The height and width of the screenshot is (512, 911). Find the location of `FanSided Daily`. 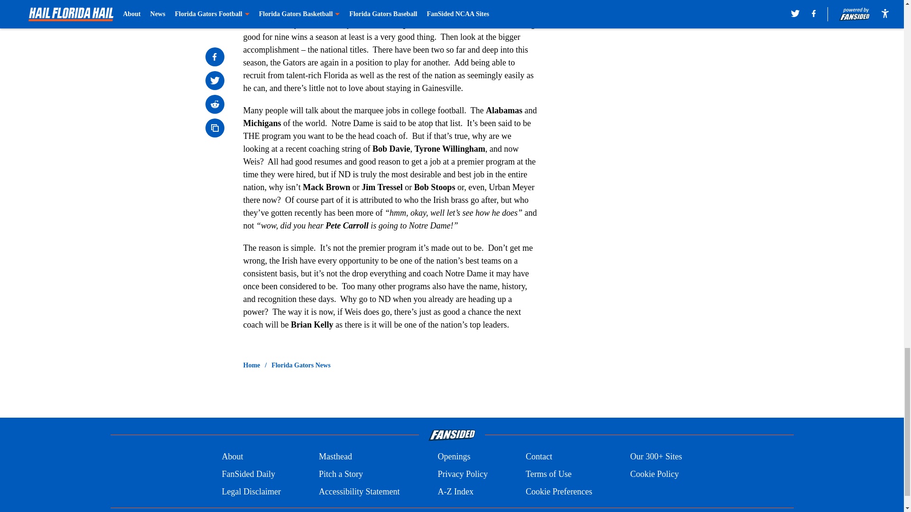

FanSided Daily is located at coordinates (248, 474).